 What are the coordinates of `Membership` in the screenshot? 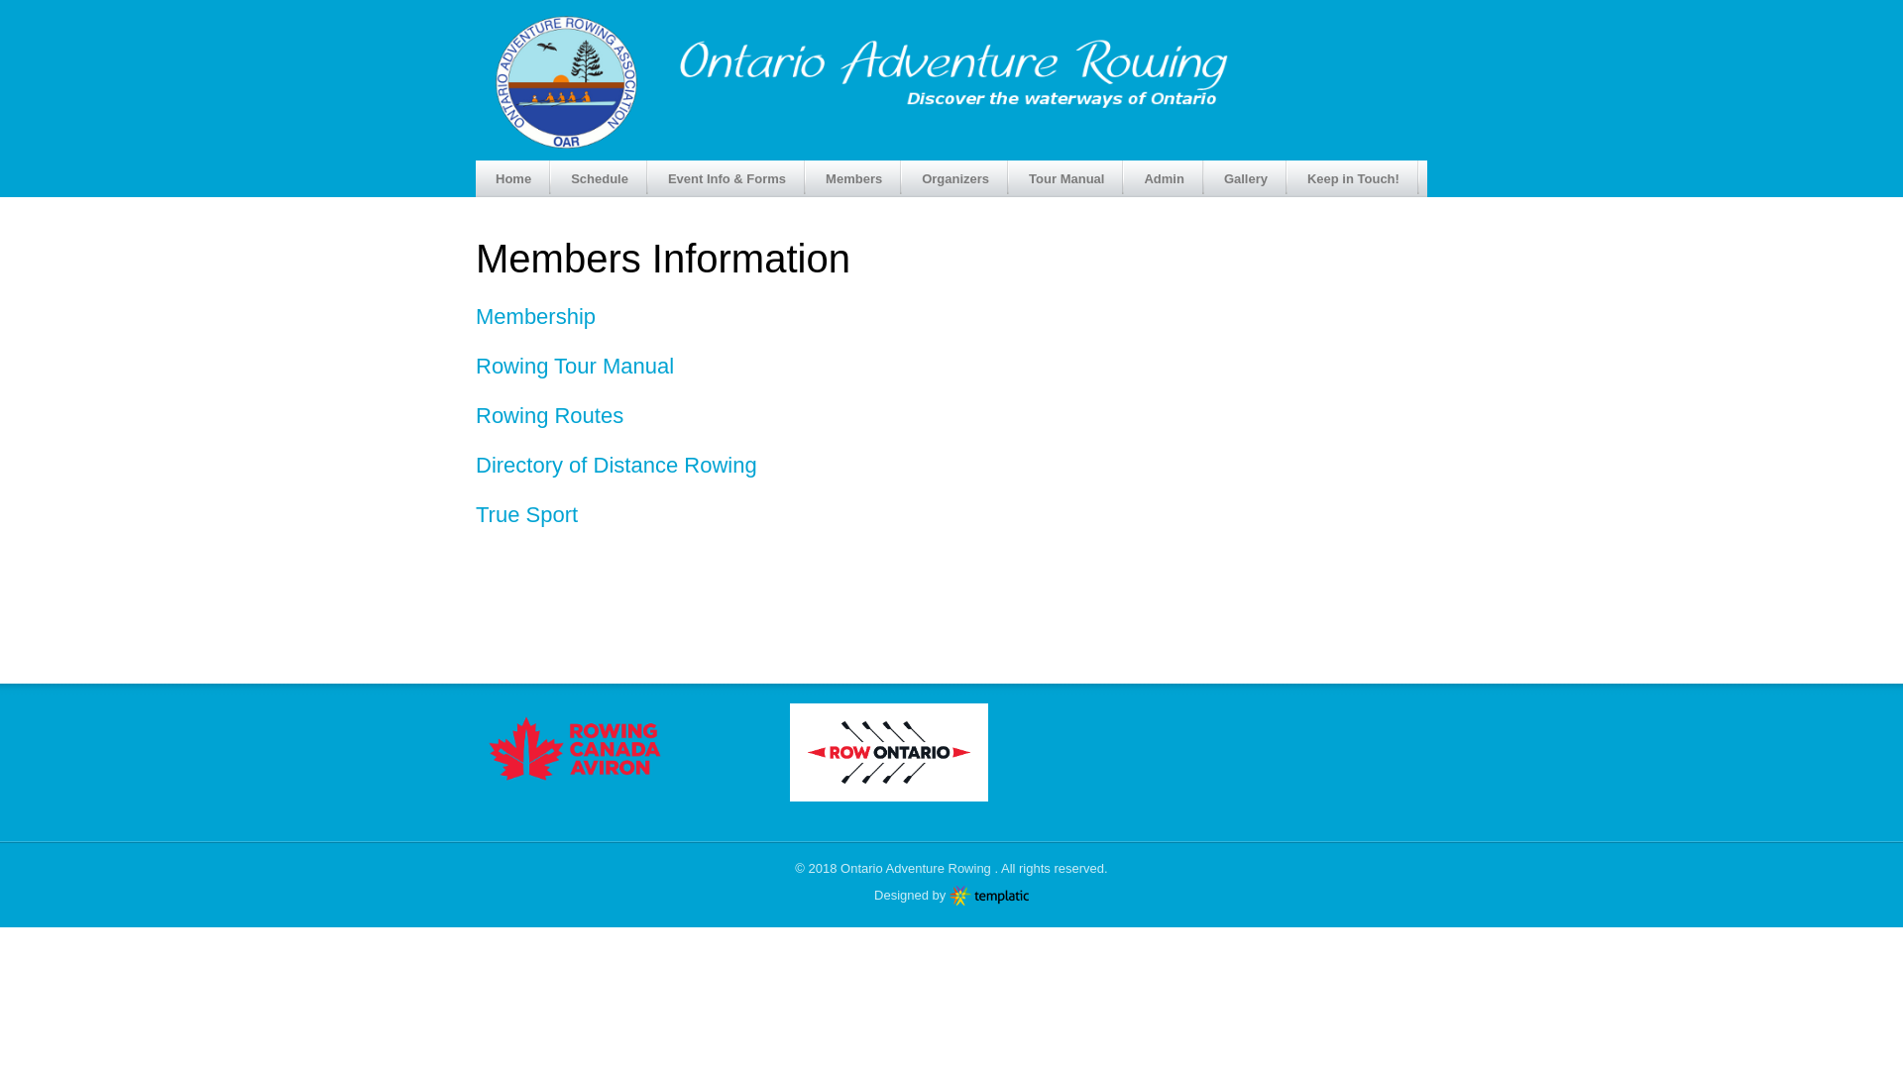 It's located at (535, 317).